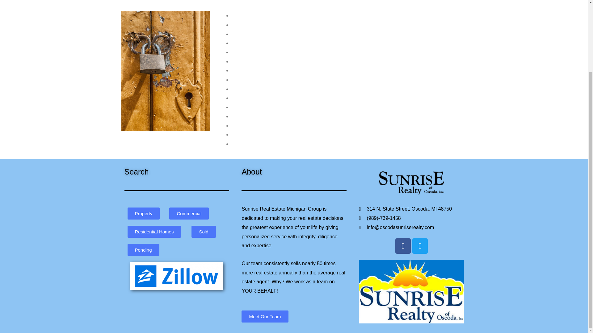 The image size is (593, 333). What do you see at coordinates (276, 107) in the screenshot?
I see `Prepare For Plumbing Emergencies Now` at bounding box center [276, 107].